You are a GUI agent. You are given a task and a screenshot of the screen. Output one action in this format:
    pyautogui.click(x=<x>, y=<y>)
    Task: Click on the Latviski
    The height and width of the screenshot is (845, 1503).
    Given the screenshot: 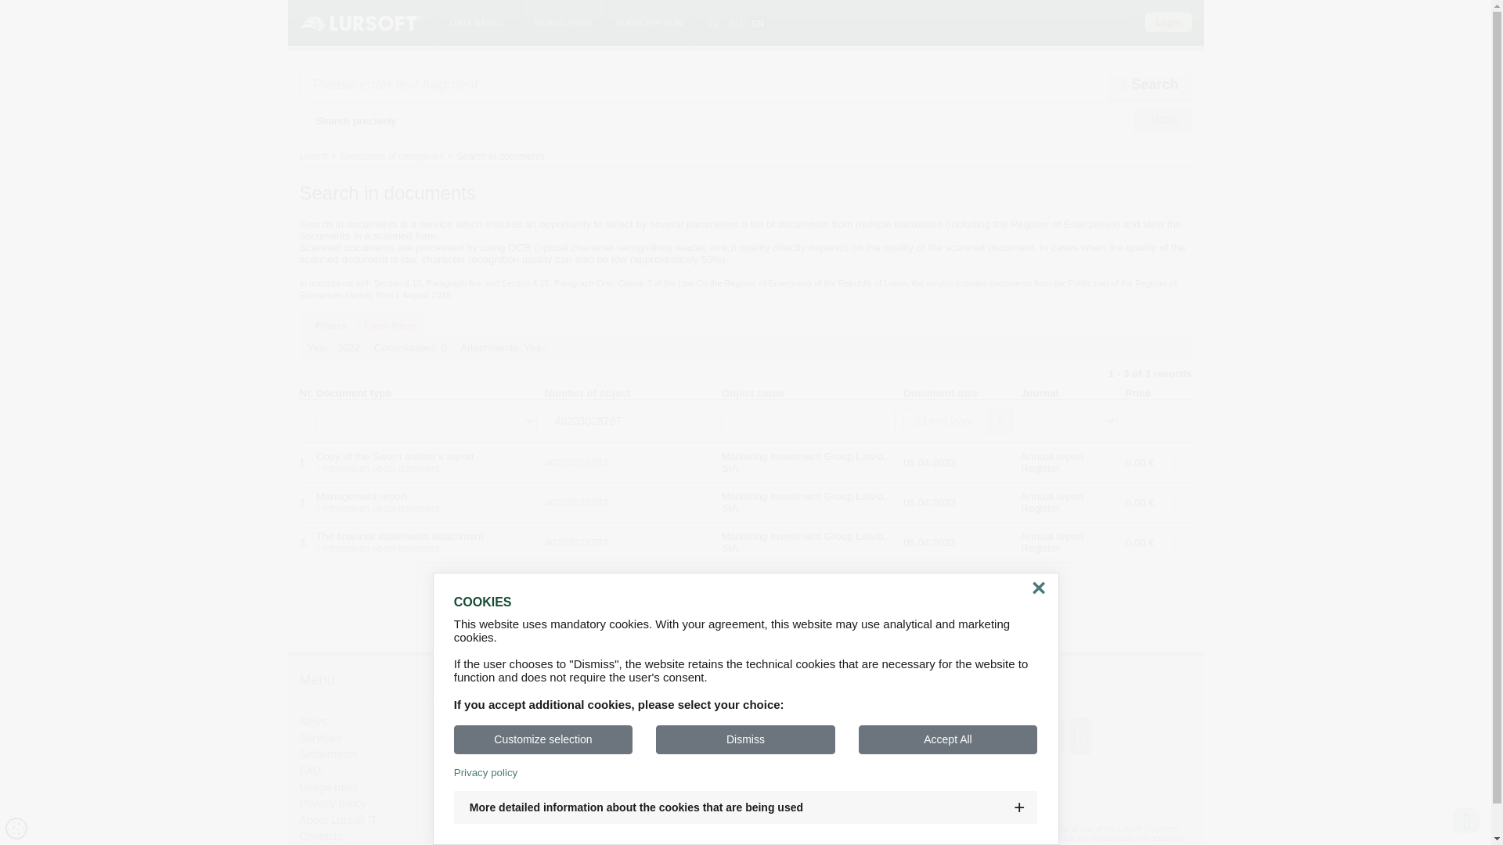 What is the action you would take?
    pyautogui.click(x=714, y=23)
    